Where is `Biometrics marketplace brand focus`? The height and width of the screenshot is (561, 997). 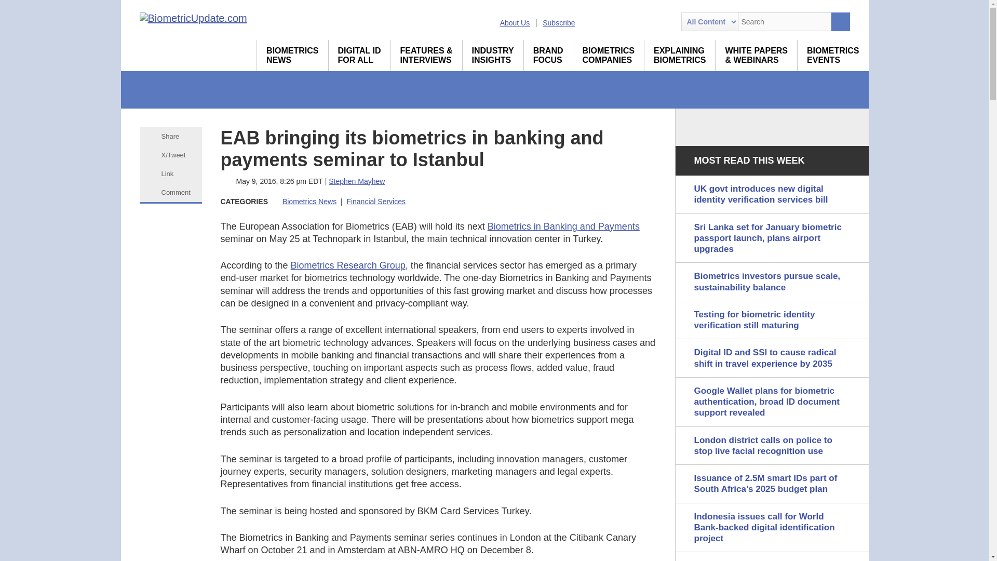
Biometrics marketplace brand focus is located at coordinates (548, 55).